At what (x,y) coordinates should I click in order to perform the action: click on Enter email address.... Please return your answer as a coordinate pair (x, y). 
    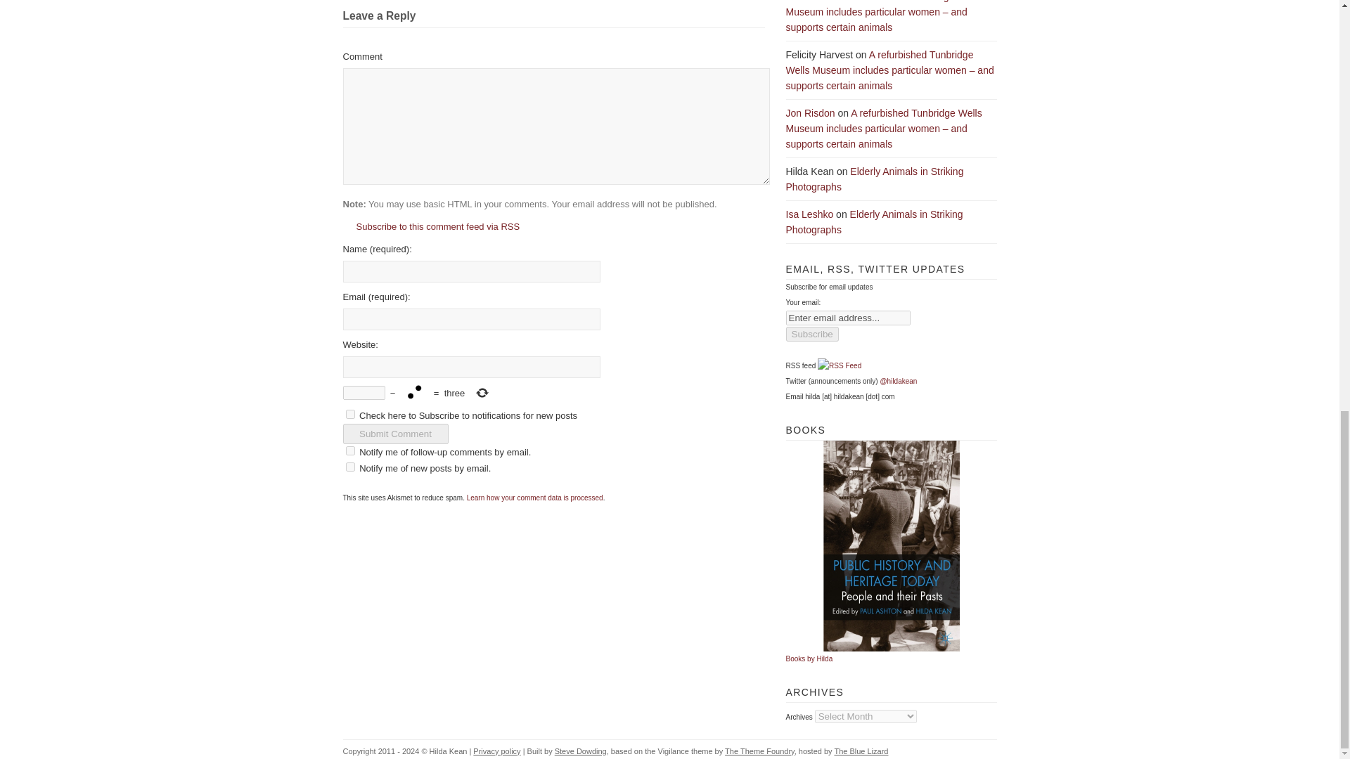
    Looking at the image, I should click on (848, 318).